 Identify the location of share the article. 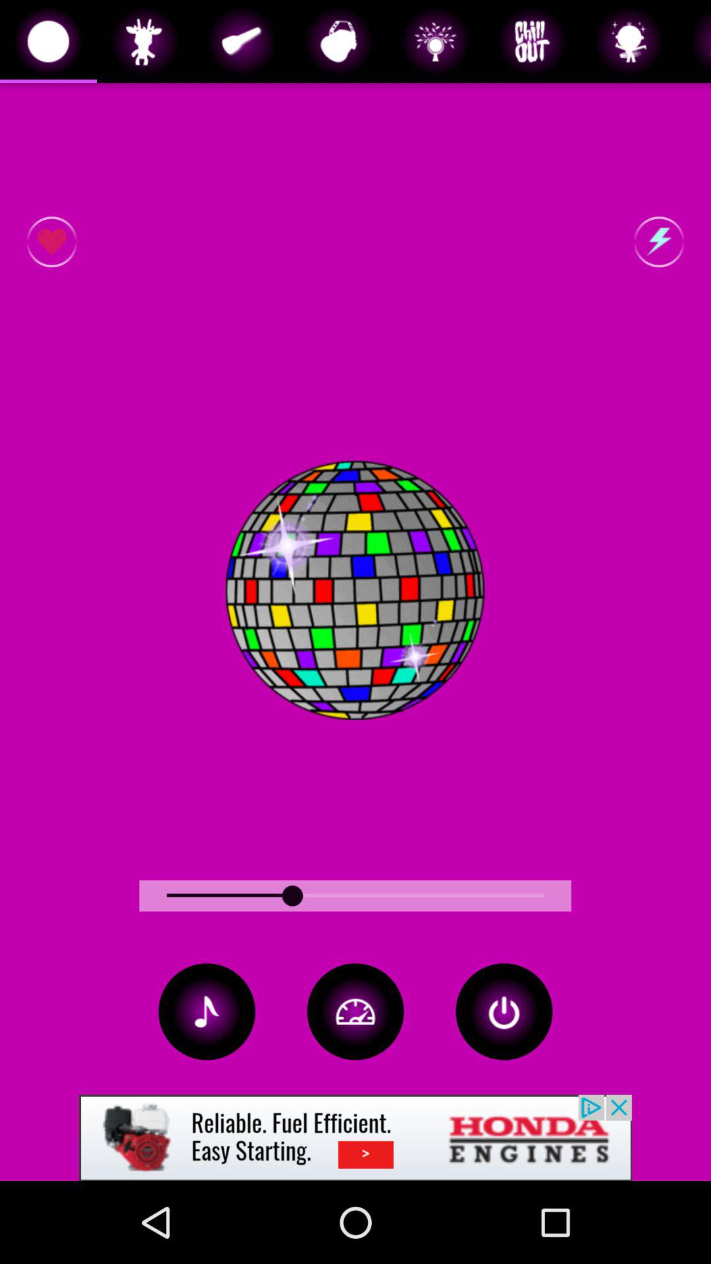
(355, 1138).